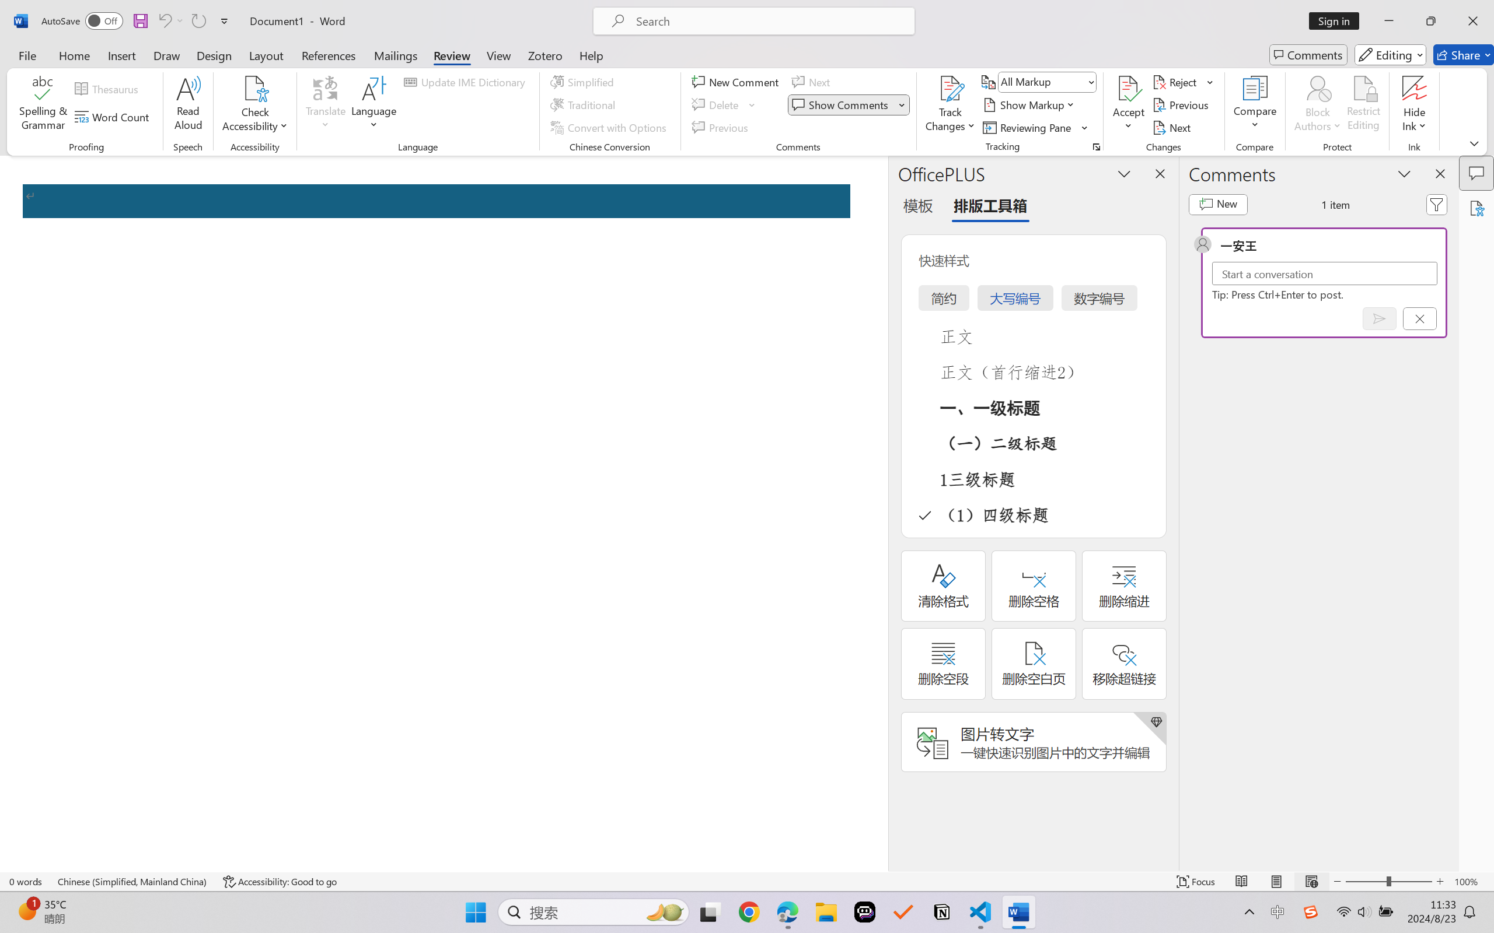  Describe the element at coordinates (1177, 82) in the screenshot. I see `Reject and Move to Next` at that location.